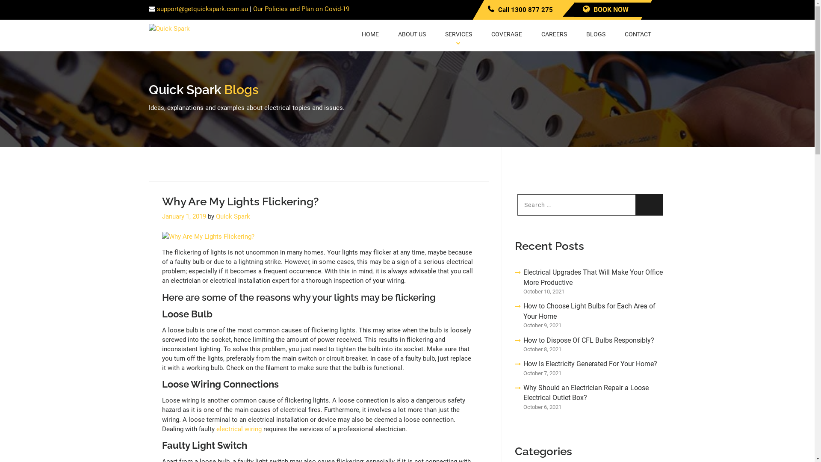  I want to click on support@getquickspark.com.au, so click(202, 9).